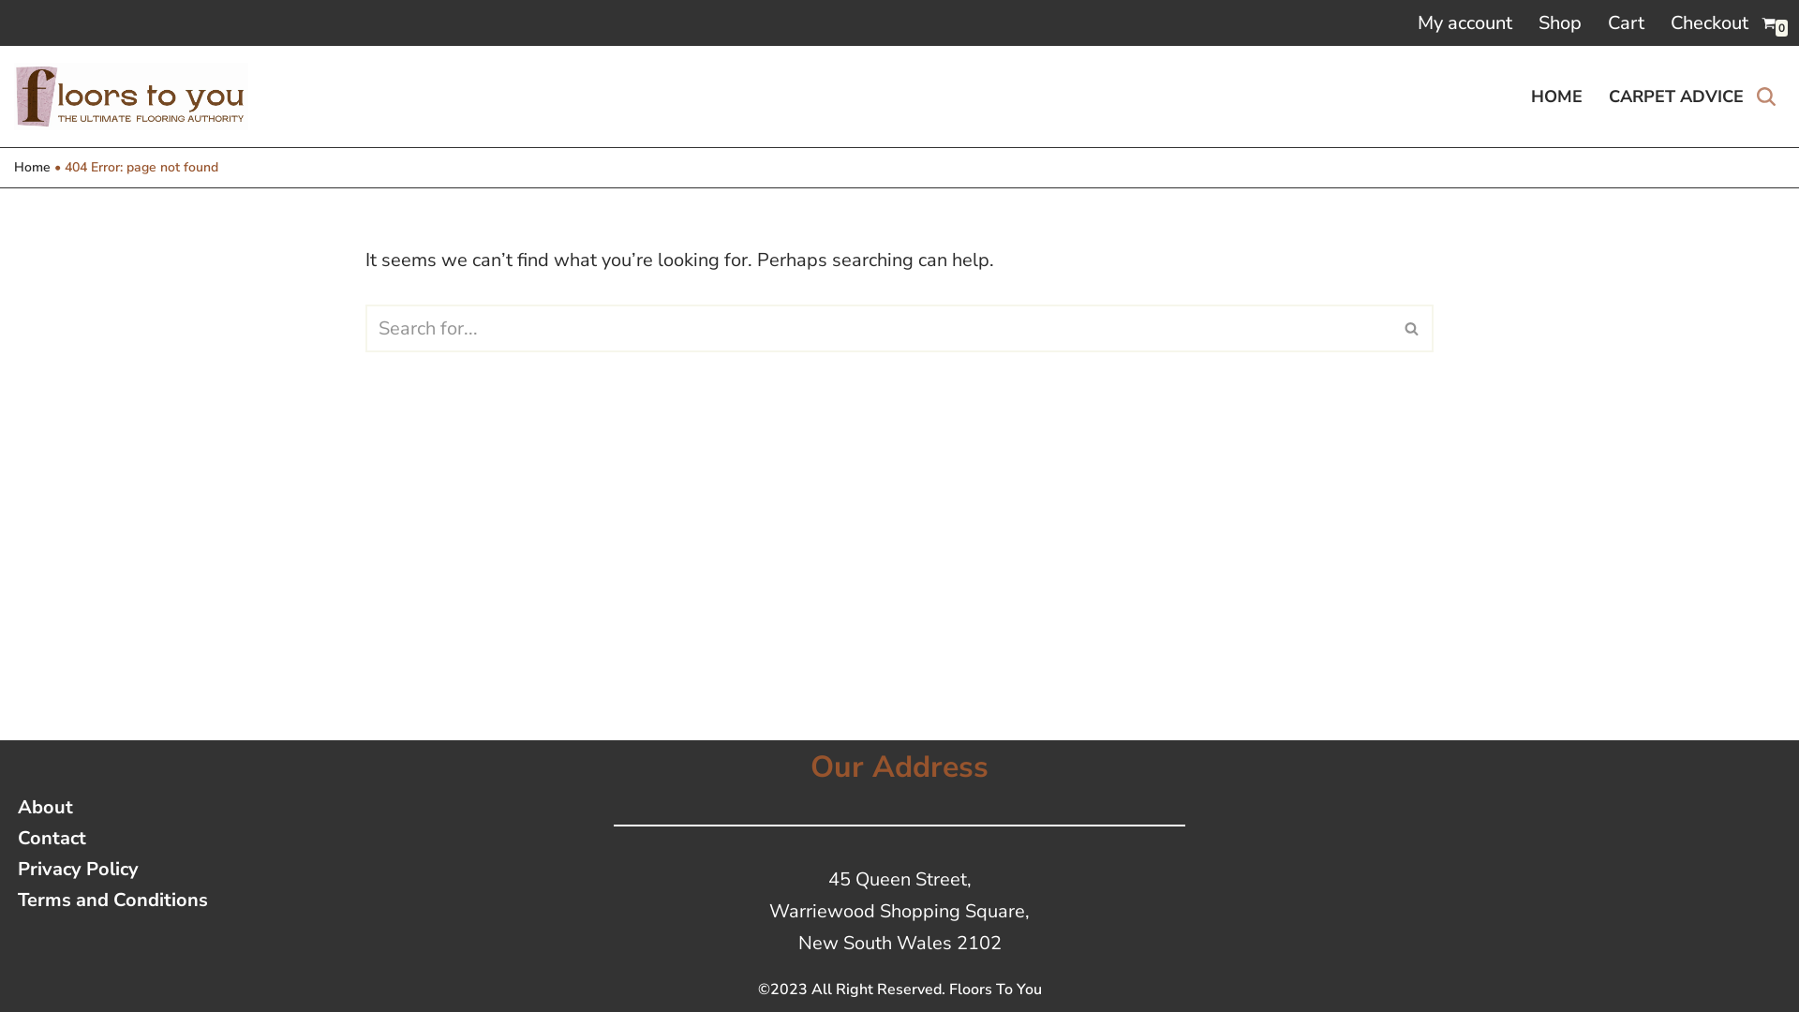  I want to click on Checkout, so click(1709, 22).